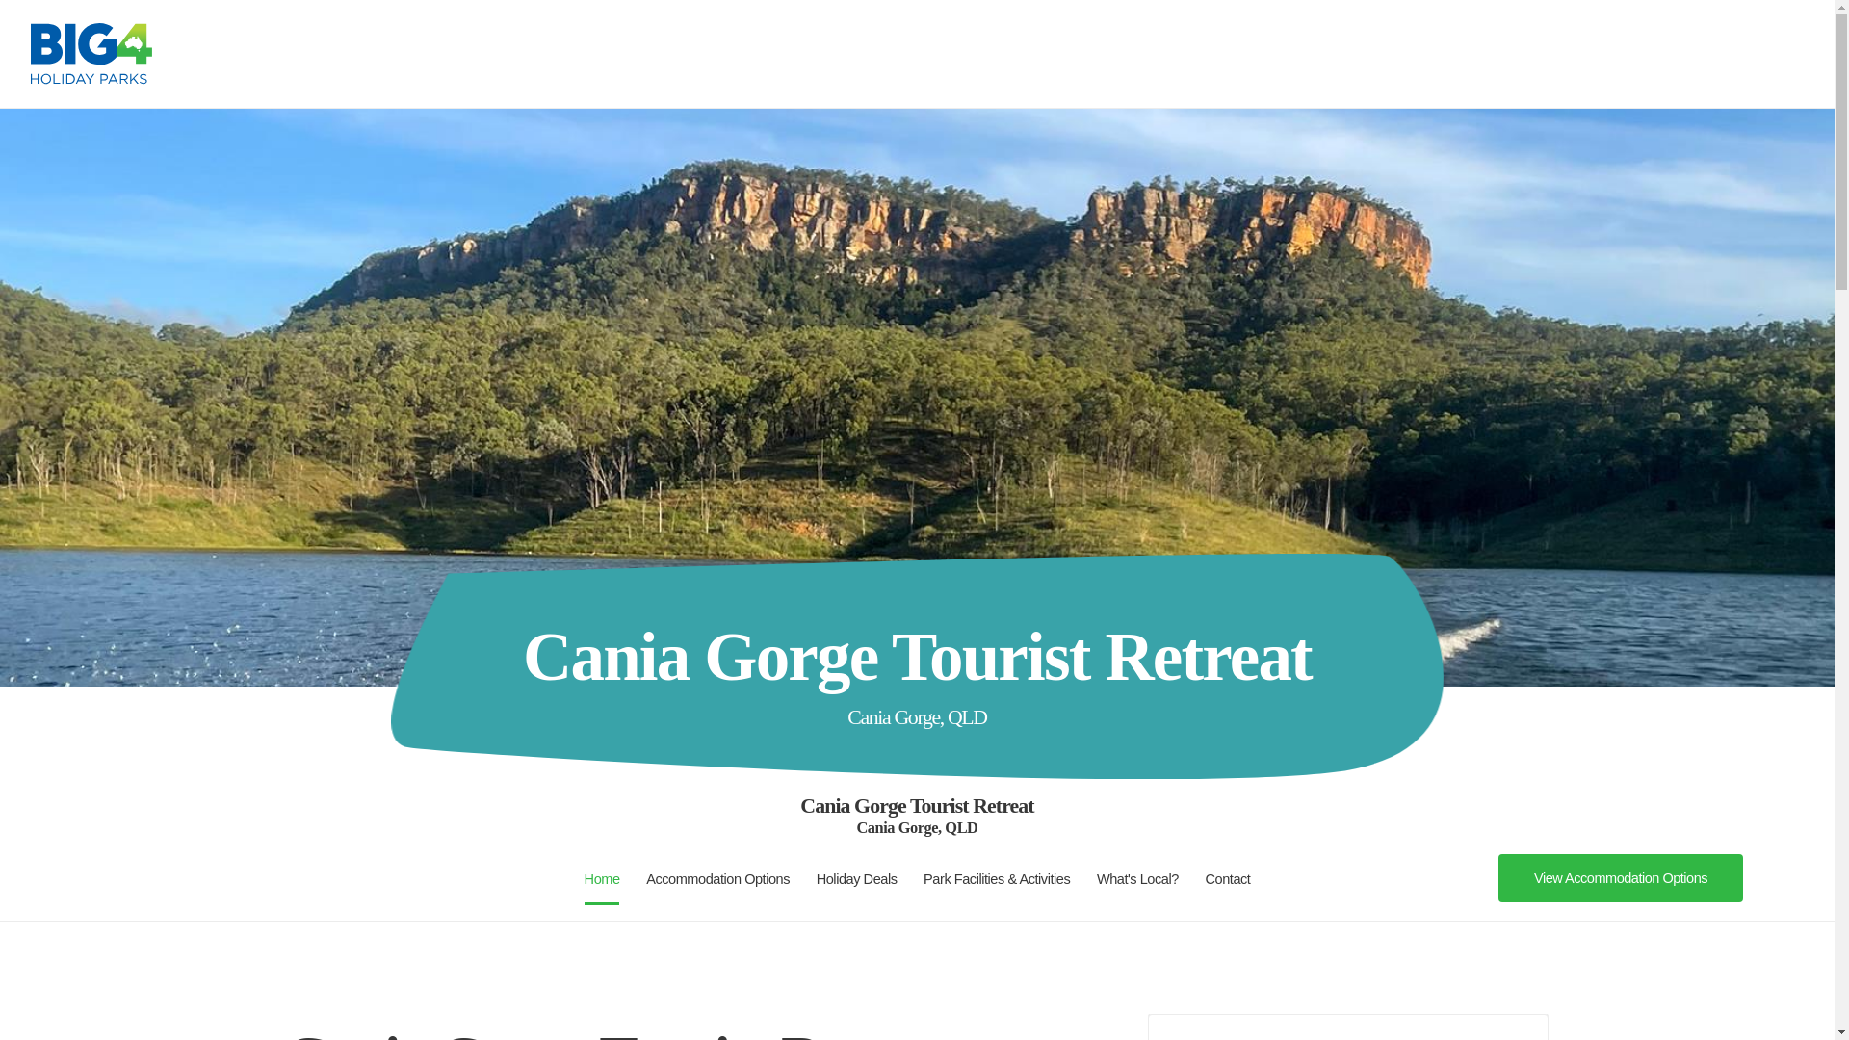 This screenshot has width=1849, height=1040. What do you see at coordinates (1137, 879) in the screenshot?
I see `What's Local?` at bounding box center [1137, 879].